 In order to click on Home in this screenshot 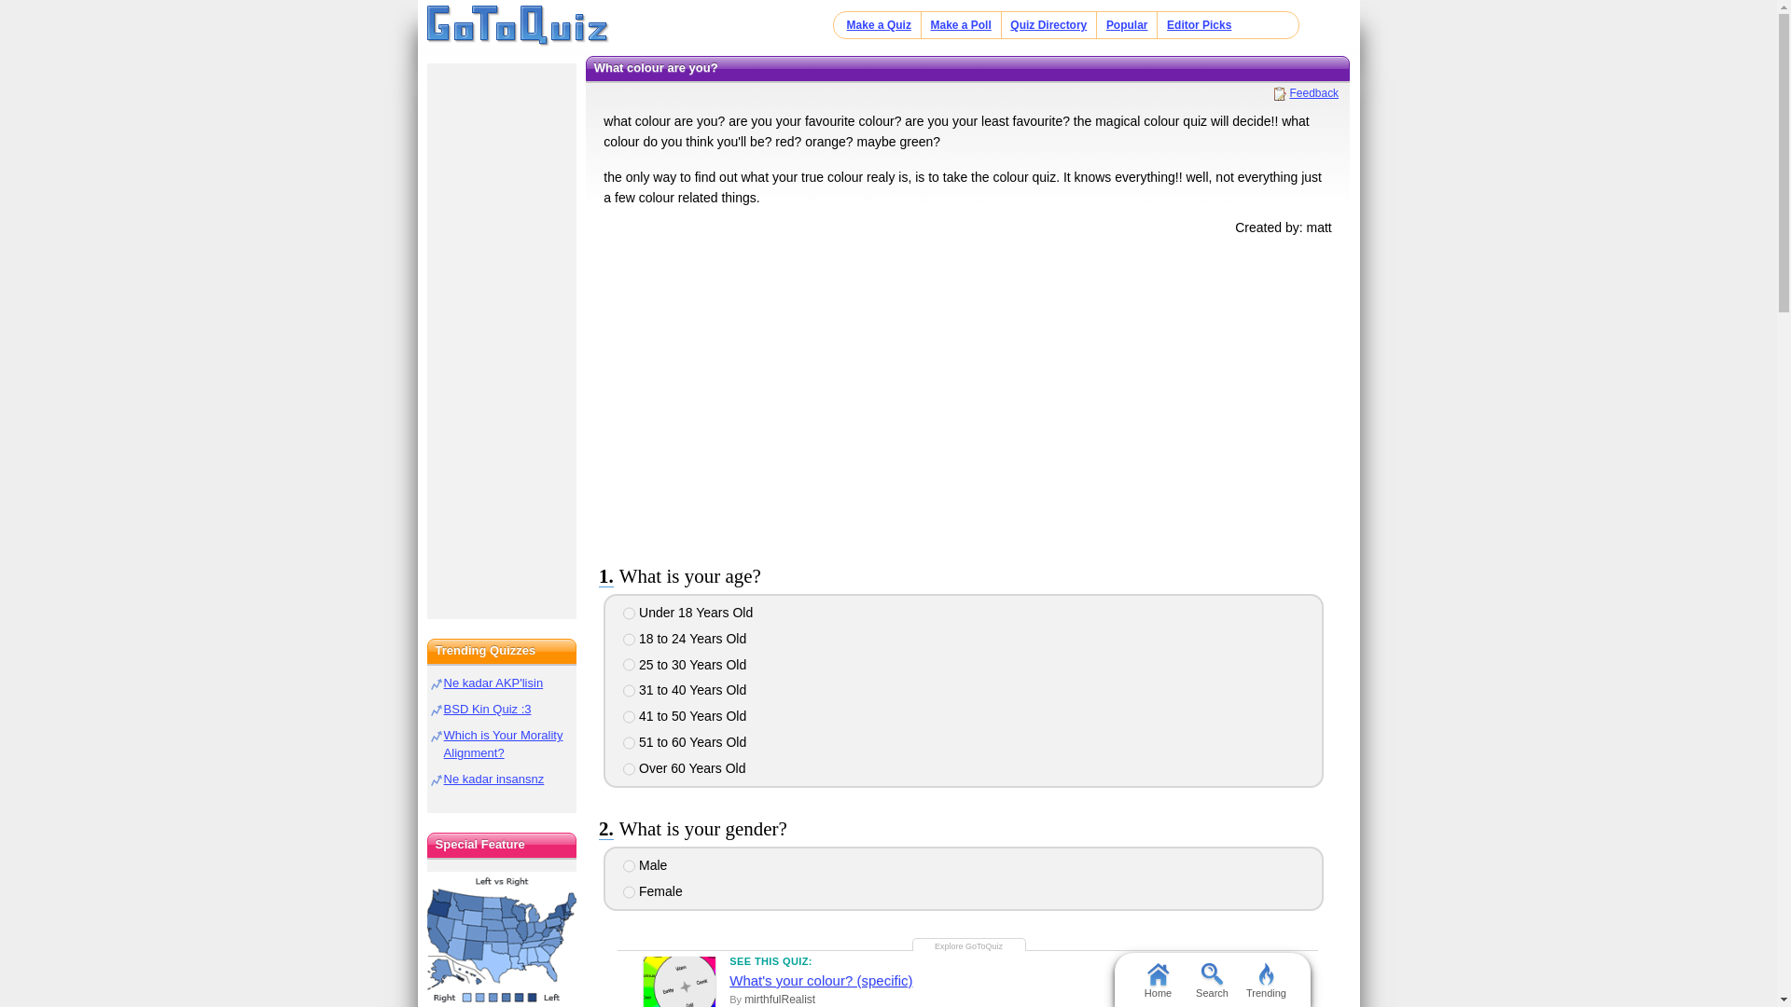, I will do `click(518, 26)`.